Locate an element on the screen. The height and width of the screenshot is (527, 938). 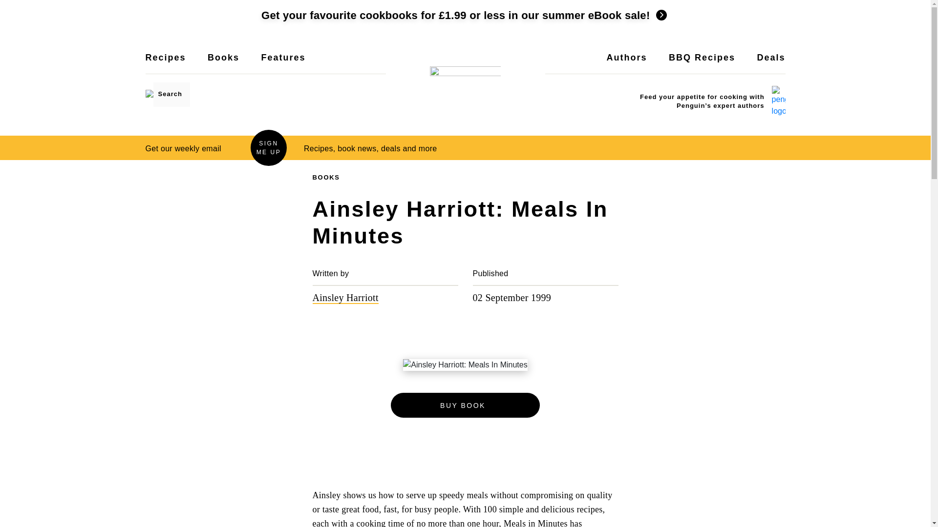
Recipes is located at coordinates (165, 63).